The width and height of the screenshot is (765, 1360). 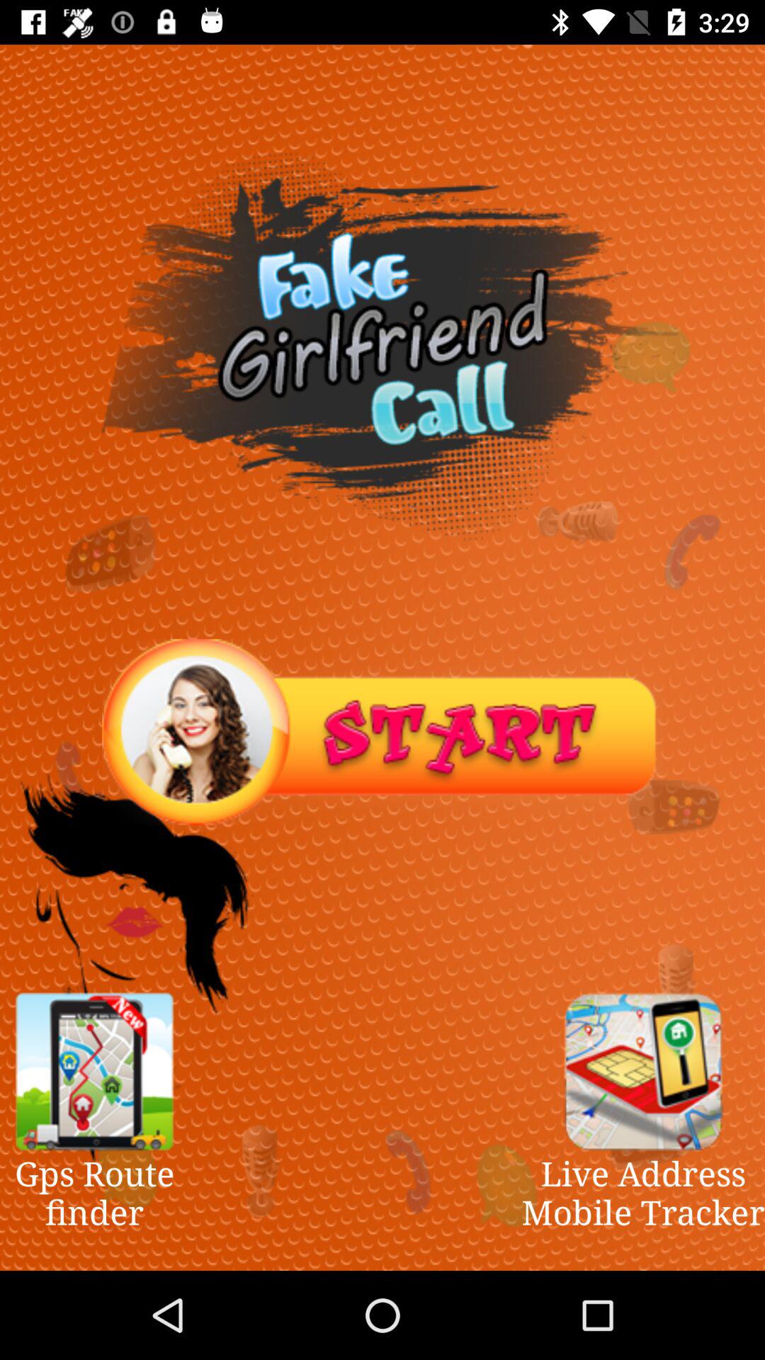 What do you see at coordinates (643, 1071) in the screenshot?
I see `address tracker option` at bounding box center [643, 1071].